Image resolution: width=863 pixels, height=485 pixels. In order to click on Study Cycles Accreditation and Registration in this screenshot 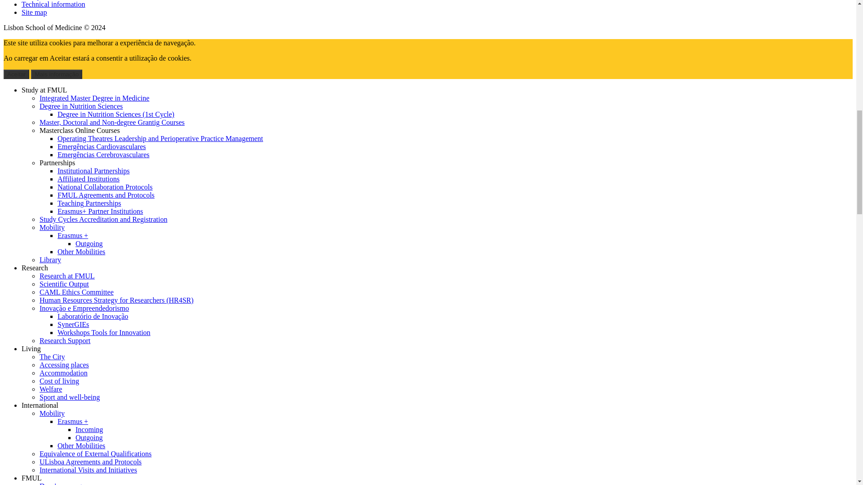, I will do `click(103, 219)`.